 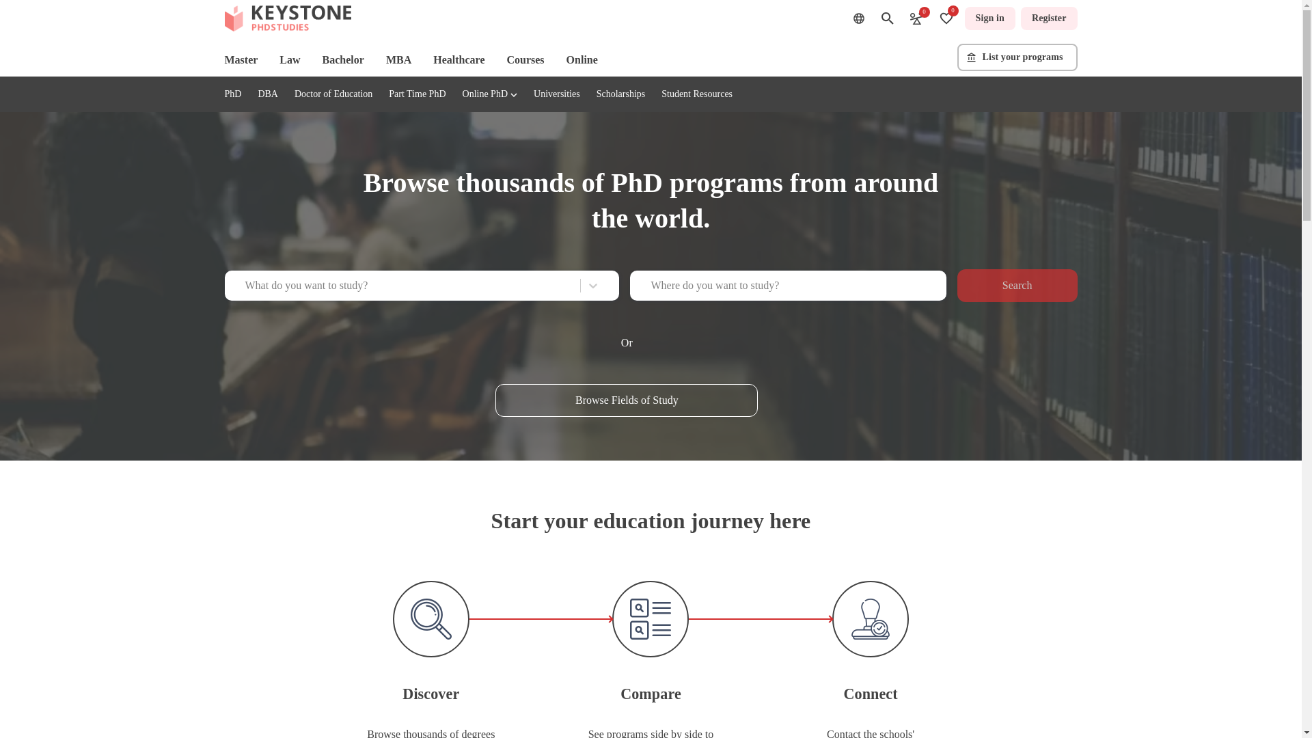 I want to click on 0, so click(x=916, y=18).